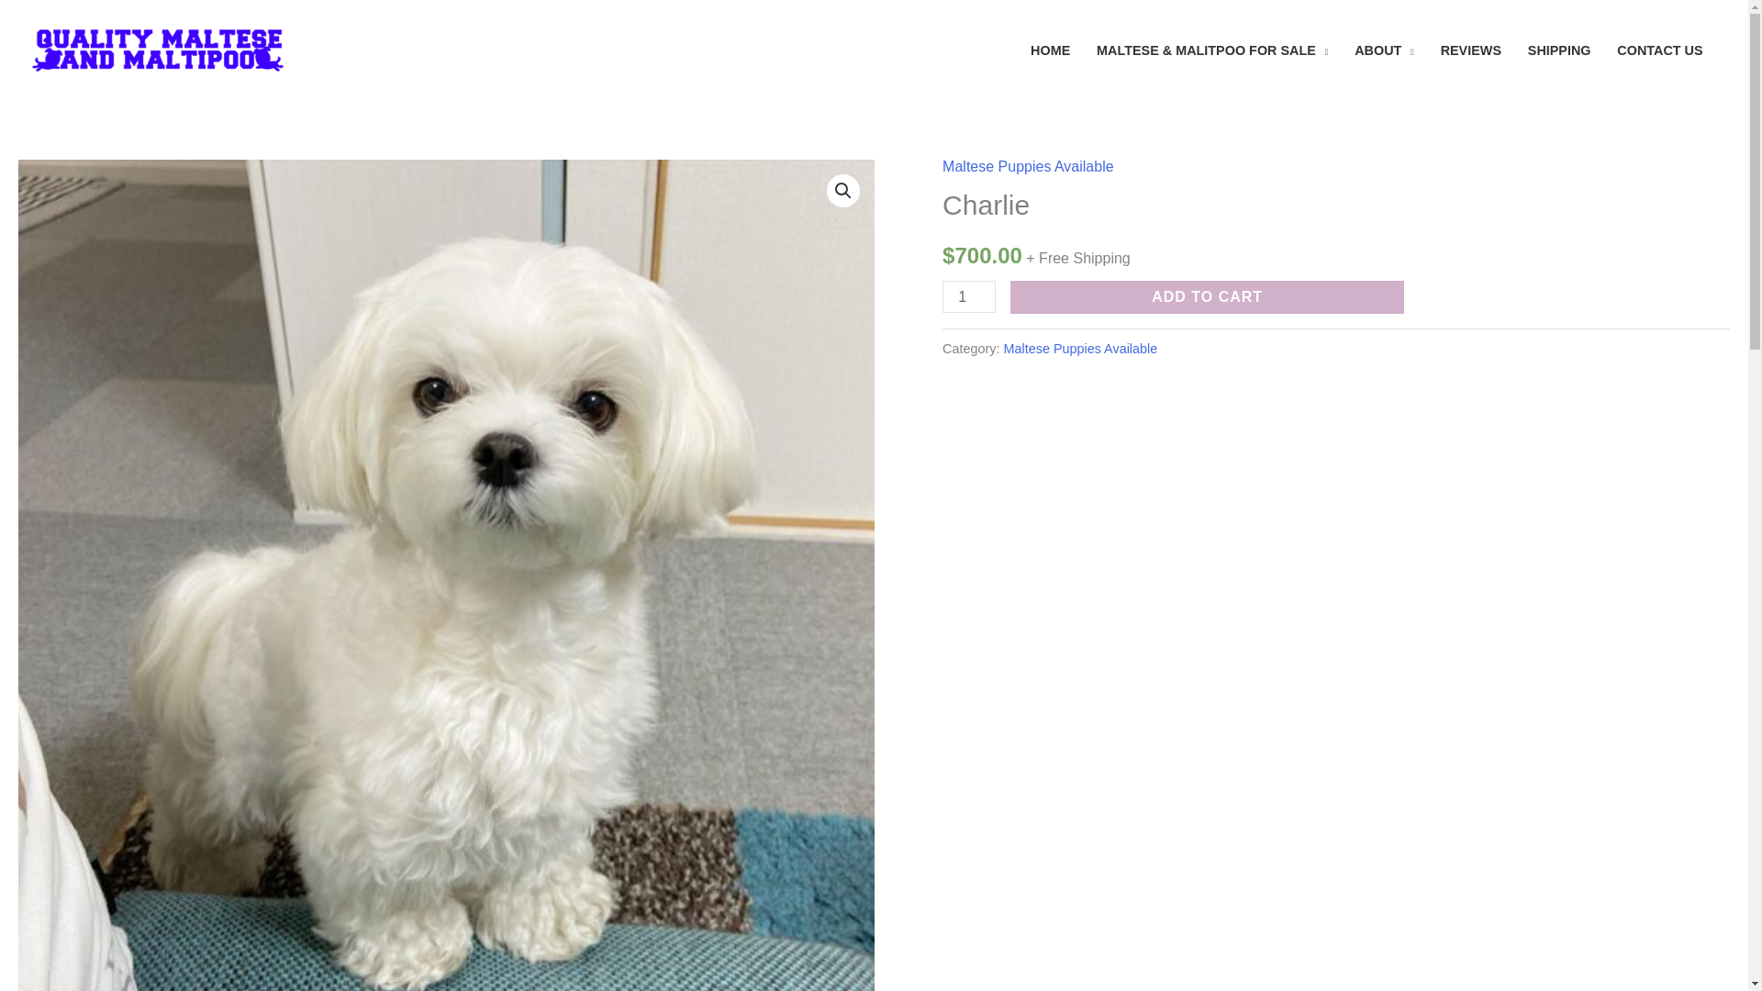 Image resolution: width=1762 pixels, height=991 pixels. I want to click on CONTACT US, so click(1659, 50).